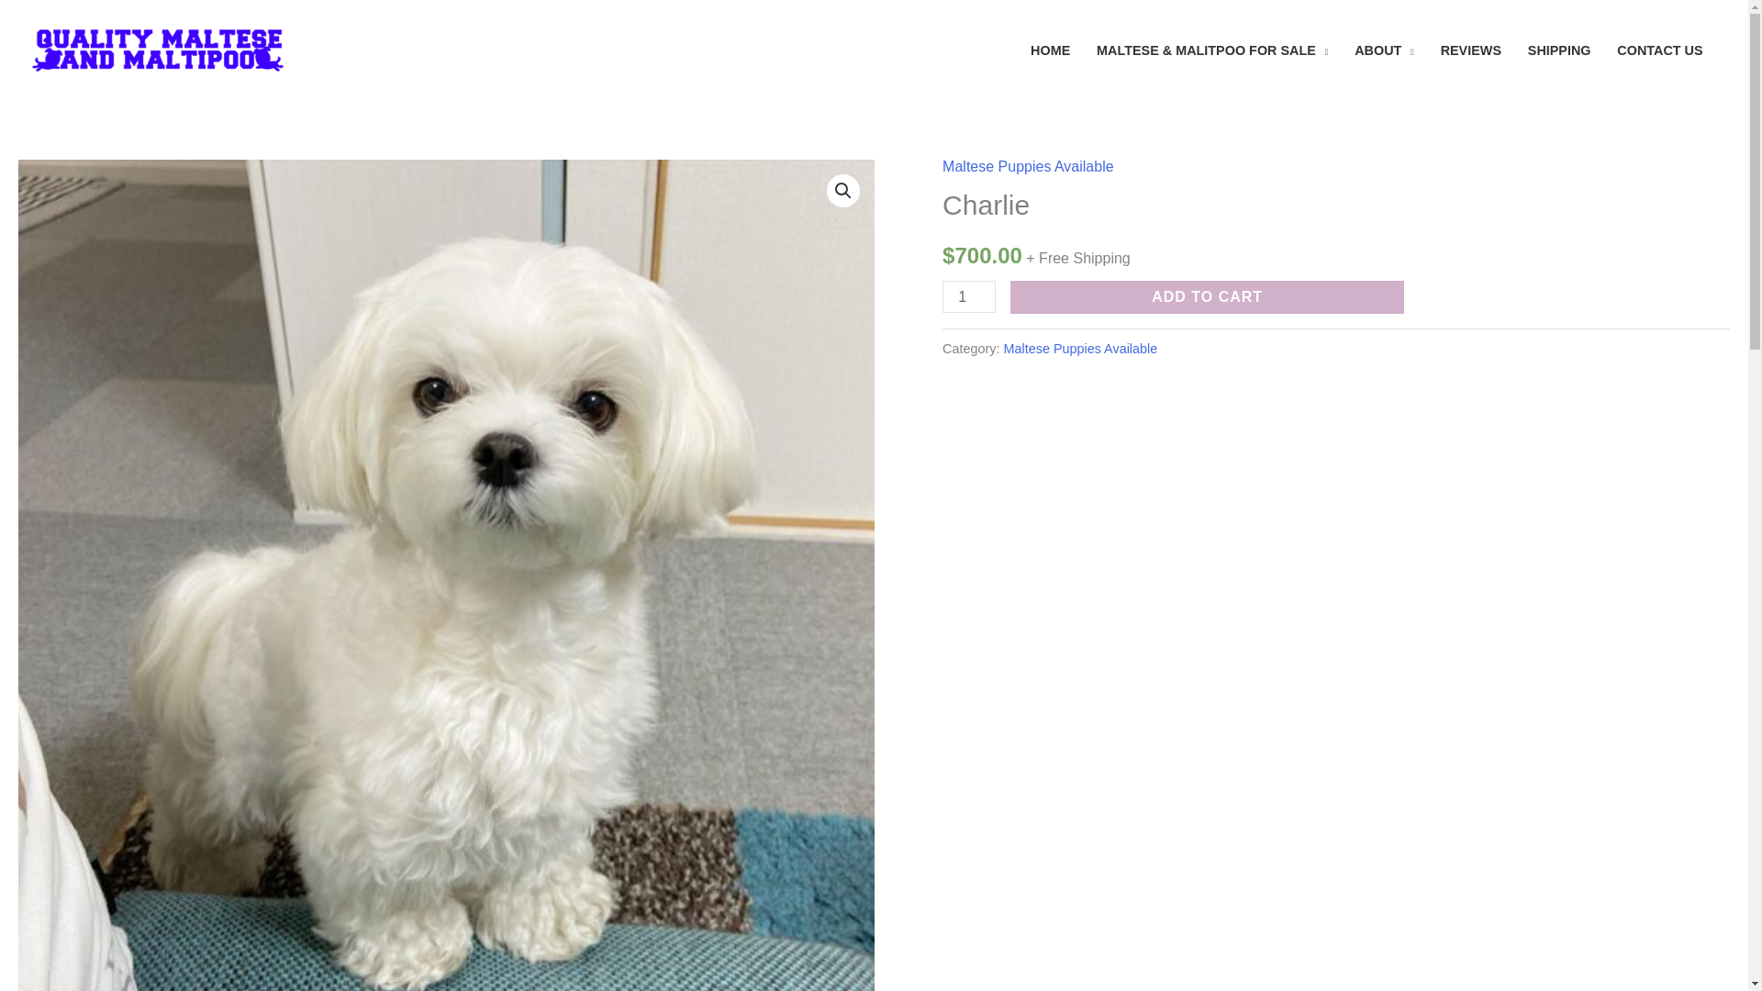 Image resolution: width=1762 pixels, height=991 pixels. I want to click on CONTACT US, so click(1659, 50).